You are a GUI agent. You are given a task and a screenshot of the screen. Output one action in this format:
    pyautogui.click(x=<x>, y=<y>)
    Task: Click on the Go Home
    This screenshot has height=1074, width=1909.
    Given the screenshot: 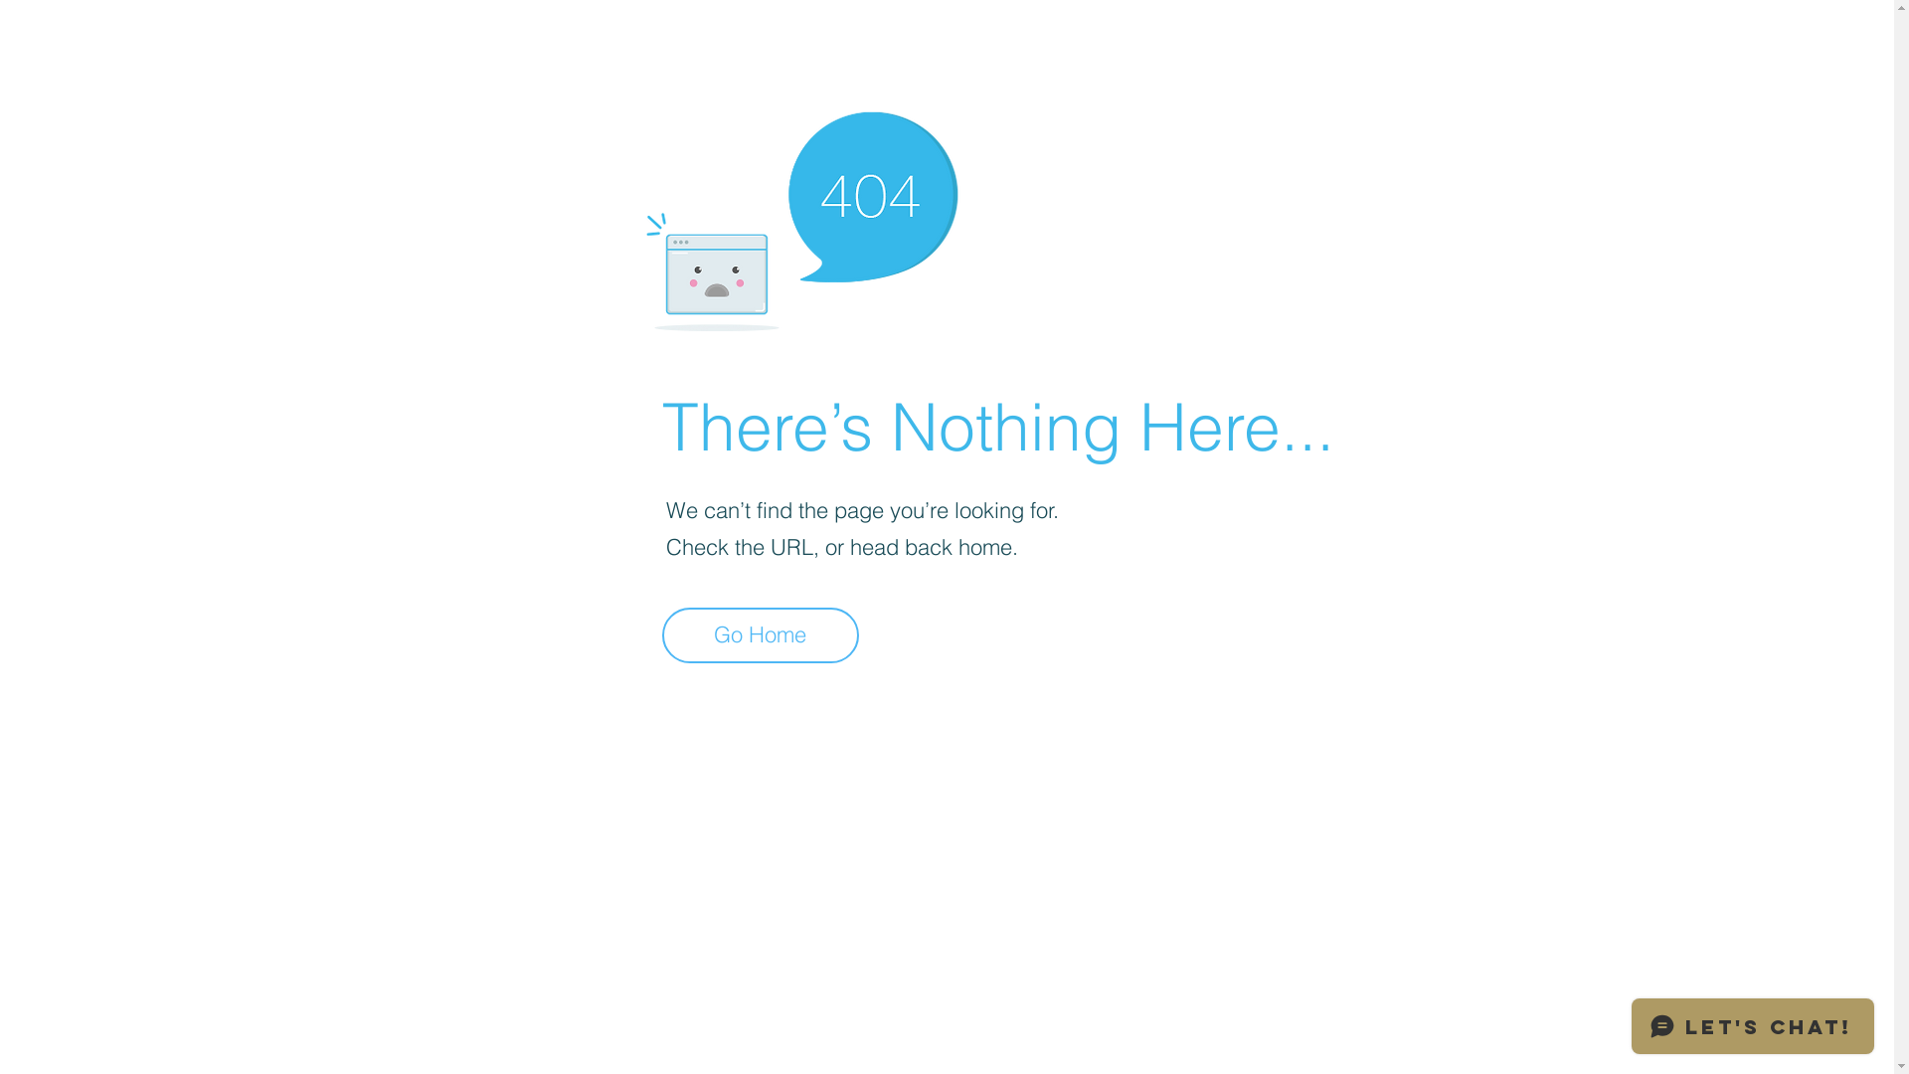 What is the action you would take?
    pyautogui.click(x=761, y=635)
    